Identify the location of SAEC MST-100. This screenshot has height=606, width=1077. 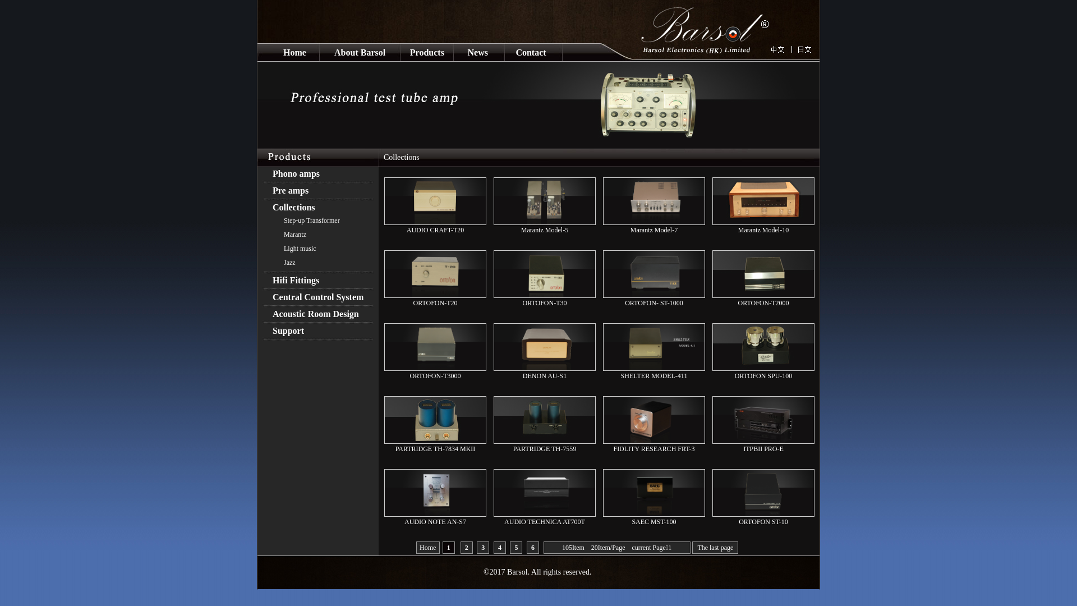
(654, 522).